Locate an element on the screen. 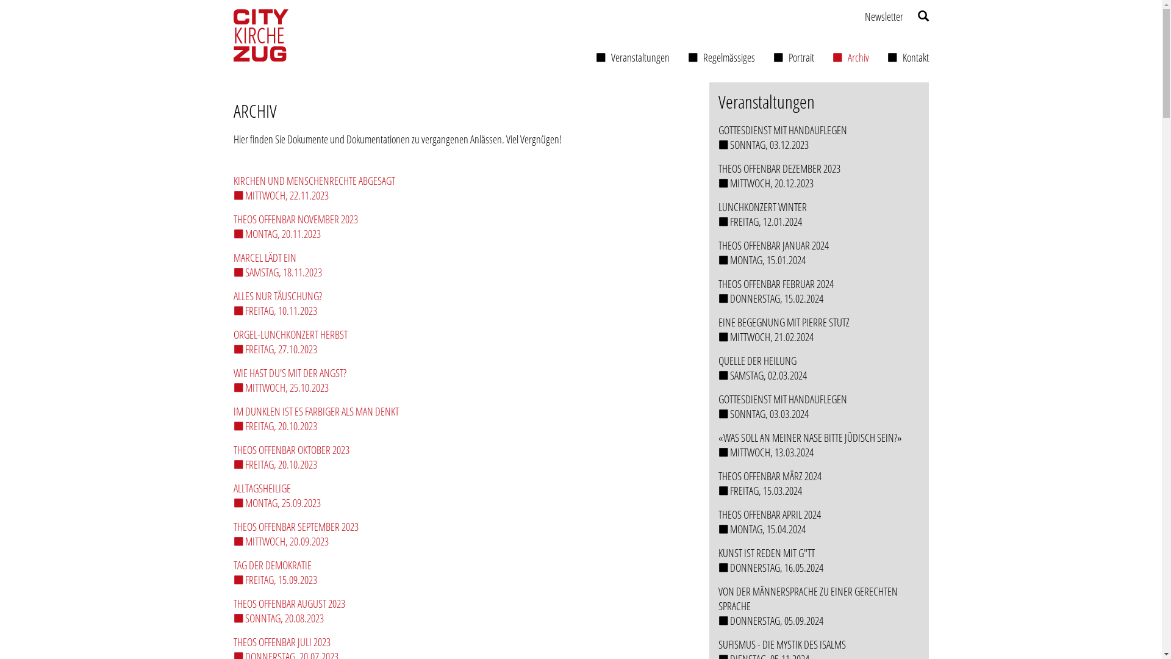 This screenshot has height=659, width=1171. Veranstaltungen is located at coordinates (633, 57).